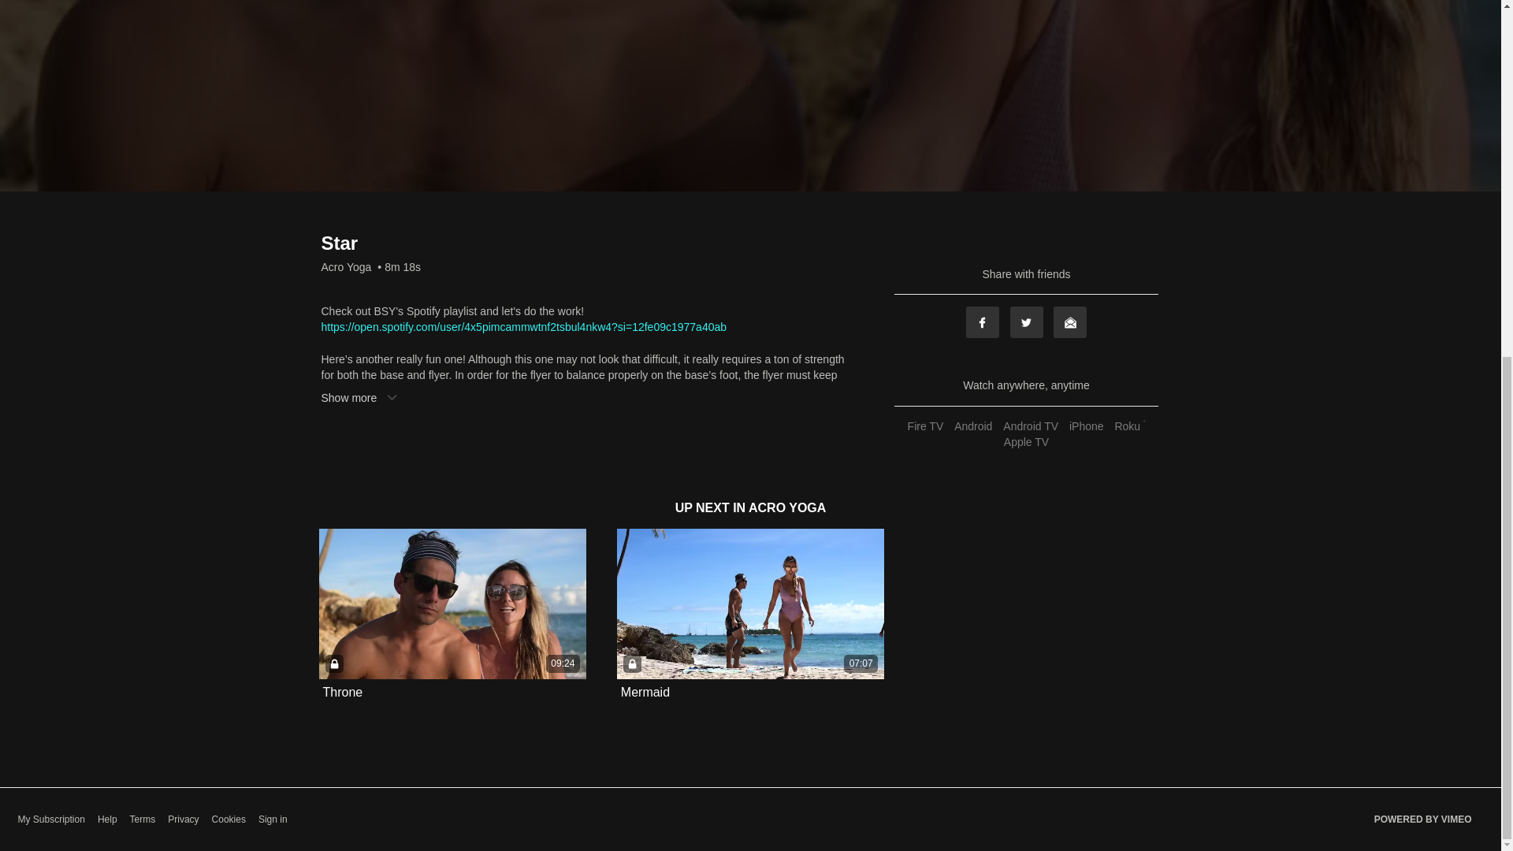 Image resolution: width=1513 pixels, height=851 pixels. Describe the element at coordinates (1026, 441) in the screenshot. I see `Apple TV` at that location.